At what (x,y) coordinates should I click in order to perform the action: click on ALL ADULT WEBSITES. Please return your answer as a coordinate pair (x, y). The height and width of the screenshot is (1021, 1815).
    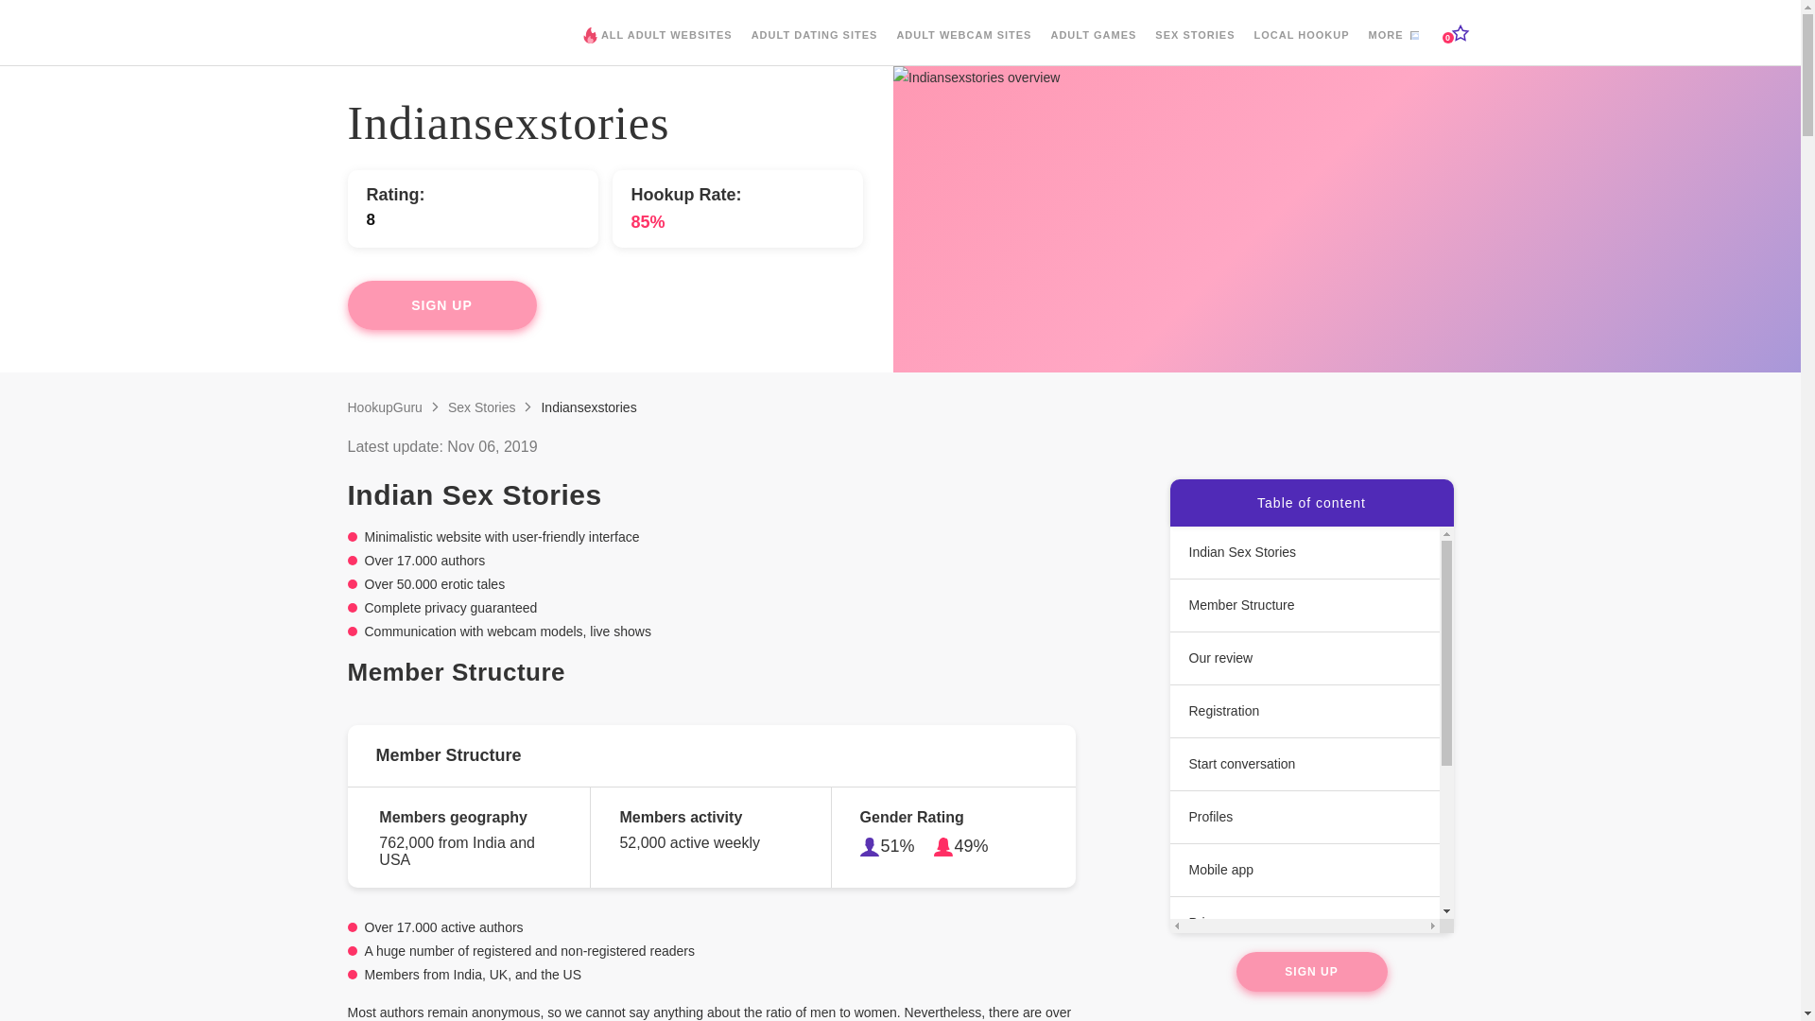
    Looking at the image, I should click on (662, 50).